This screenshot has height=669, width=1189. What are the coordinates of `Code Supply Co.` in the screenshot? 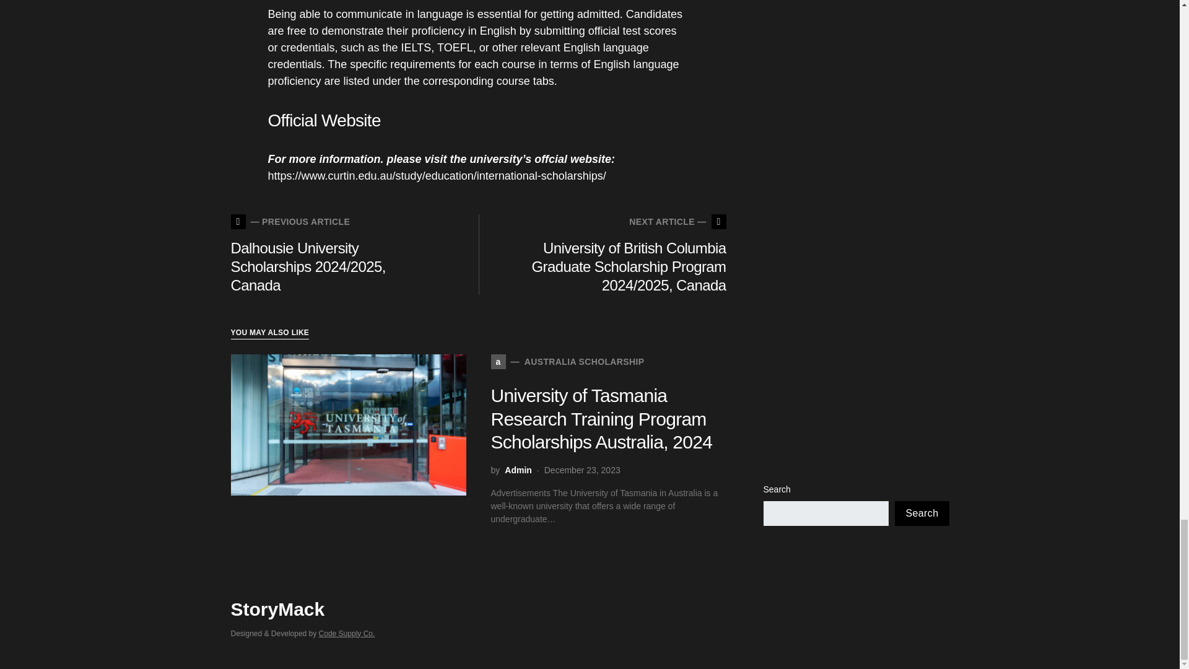 It's located at (347, 633).